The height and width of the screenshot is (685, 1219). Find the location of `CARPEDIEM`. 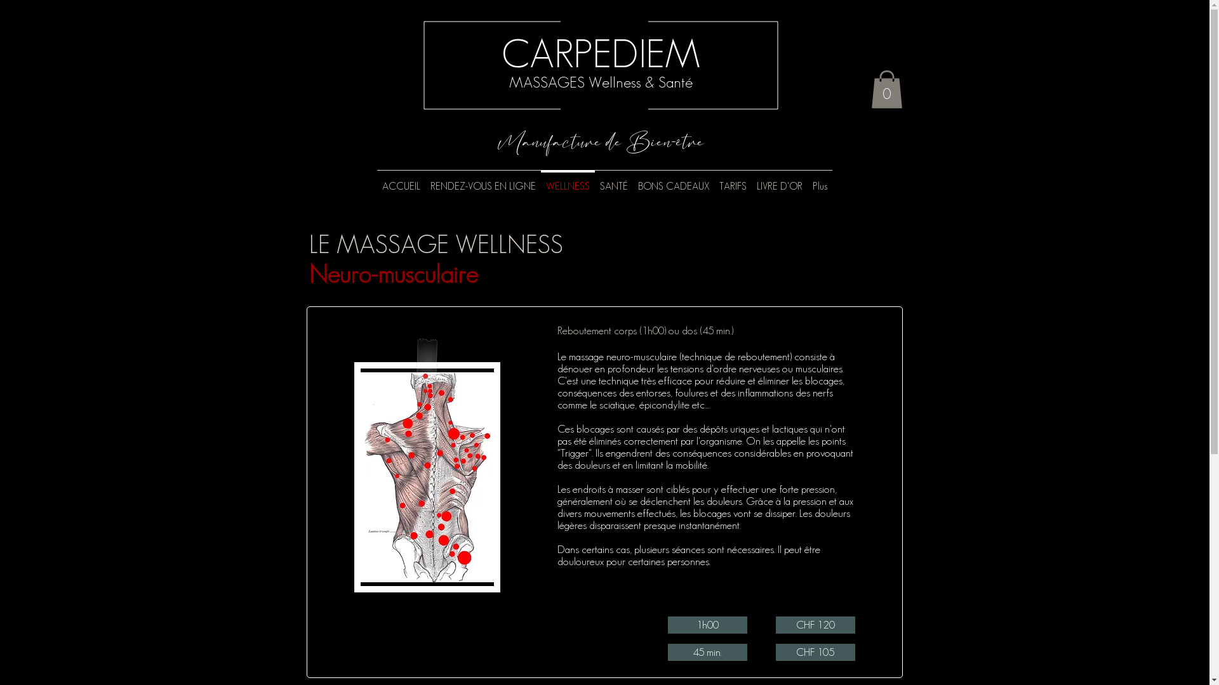

CARPEDIEM is located at coordinates (601, 53).